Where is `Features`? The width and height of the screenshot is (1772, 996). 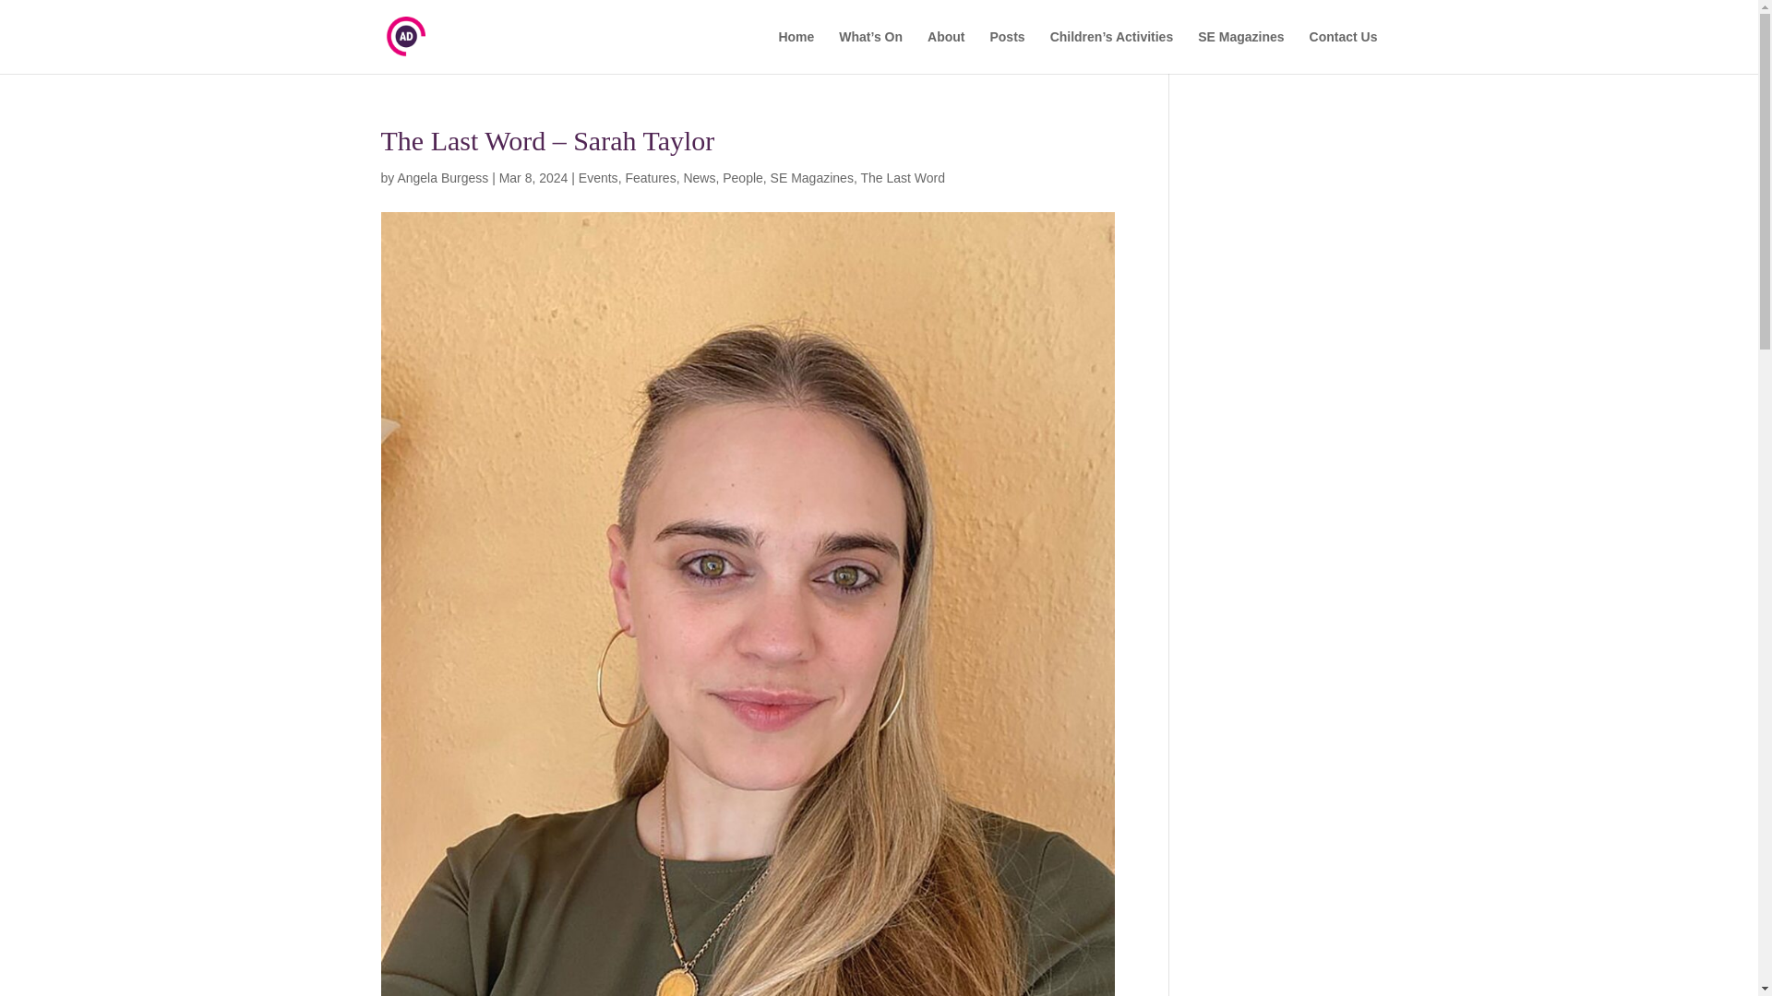
Features is located at coordinates (650, 177).